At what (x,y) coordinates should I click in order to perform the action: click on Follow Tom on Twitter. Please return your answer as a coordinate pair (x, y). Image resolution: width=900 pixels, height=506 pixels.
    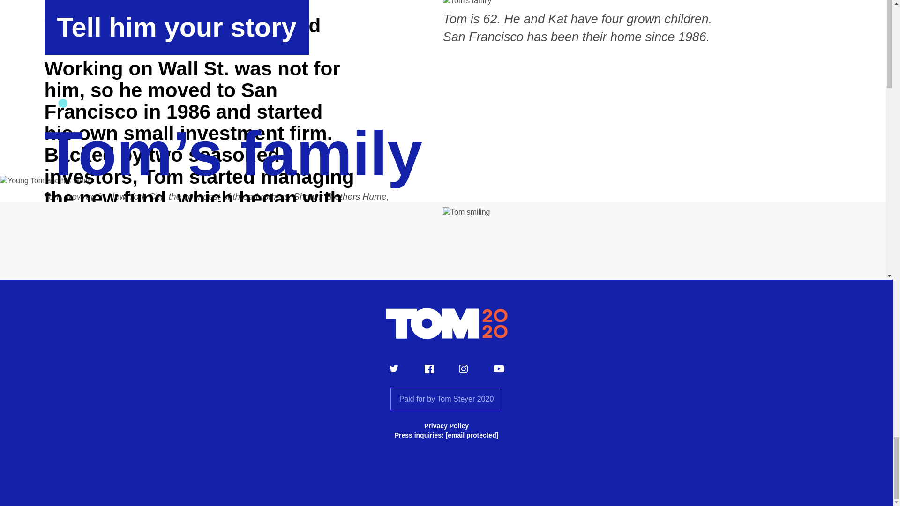
    Looking at the image, I should click on (394, 370).